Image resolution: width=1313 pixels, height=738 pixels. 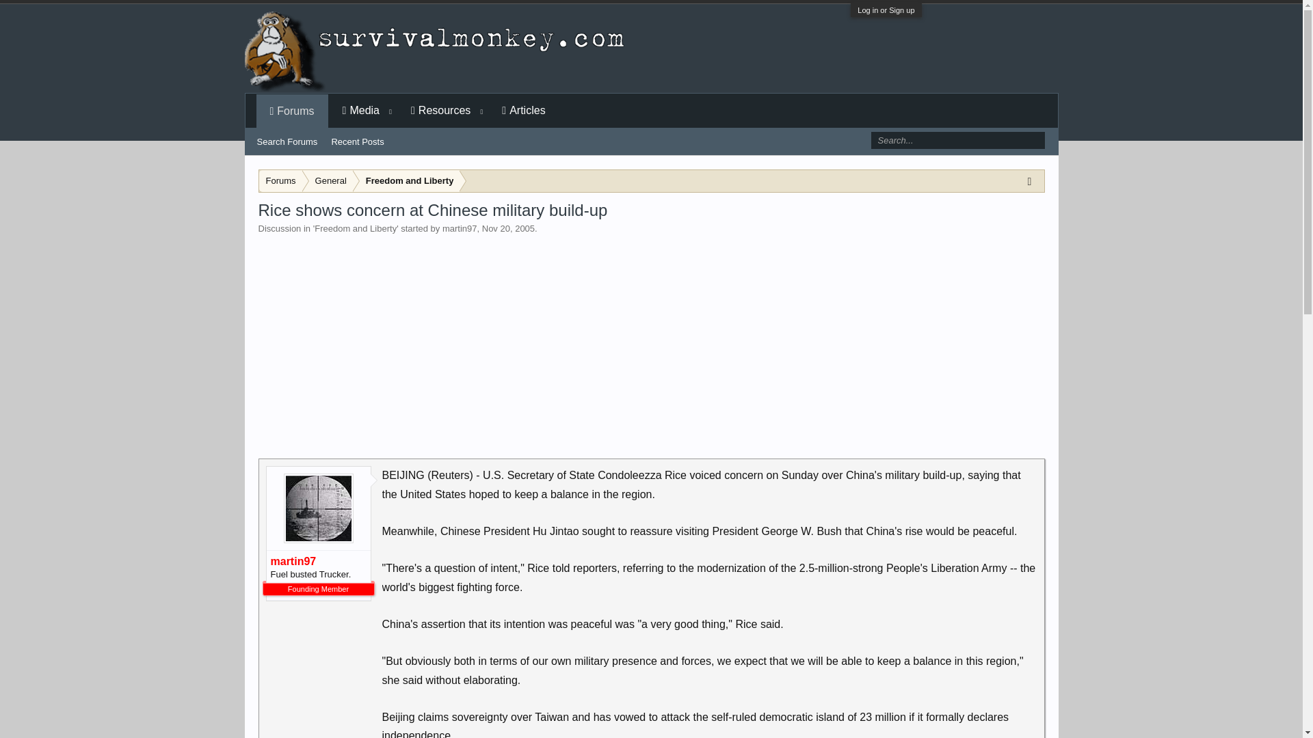 I want to click on Nov 20, 2005, so click(x=507, y=228).